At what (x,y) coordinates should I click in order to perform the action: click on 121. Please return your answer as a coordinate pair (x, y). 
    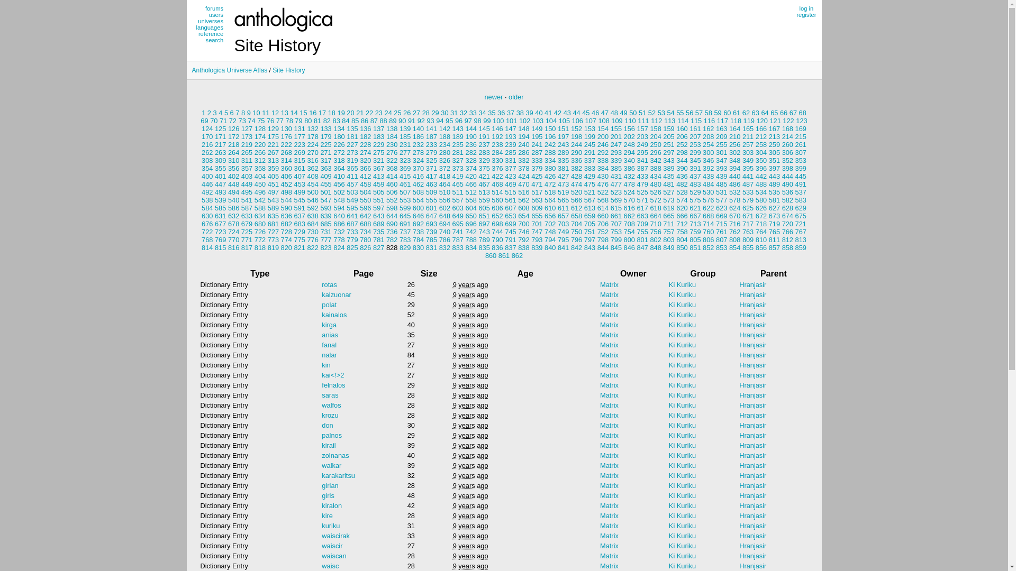
    Looking at the image, I should click on (775, 121).